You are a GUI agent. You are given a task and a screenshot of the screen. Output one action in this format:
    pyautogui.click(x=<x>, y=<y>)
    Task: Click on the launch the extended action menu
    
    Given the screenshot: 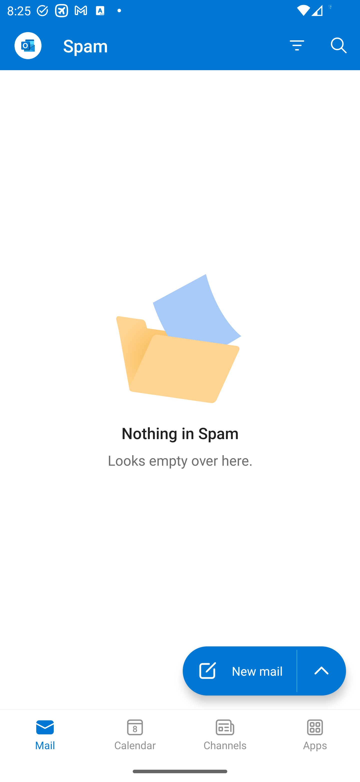 What is the action you would take?
    pyautogui.click(x=321, y=671)
    